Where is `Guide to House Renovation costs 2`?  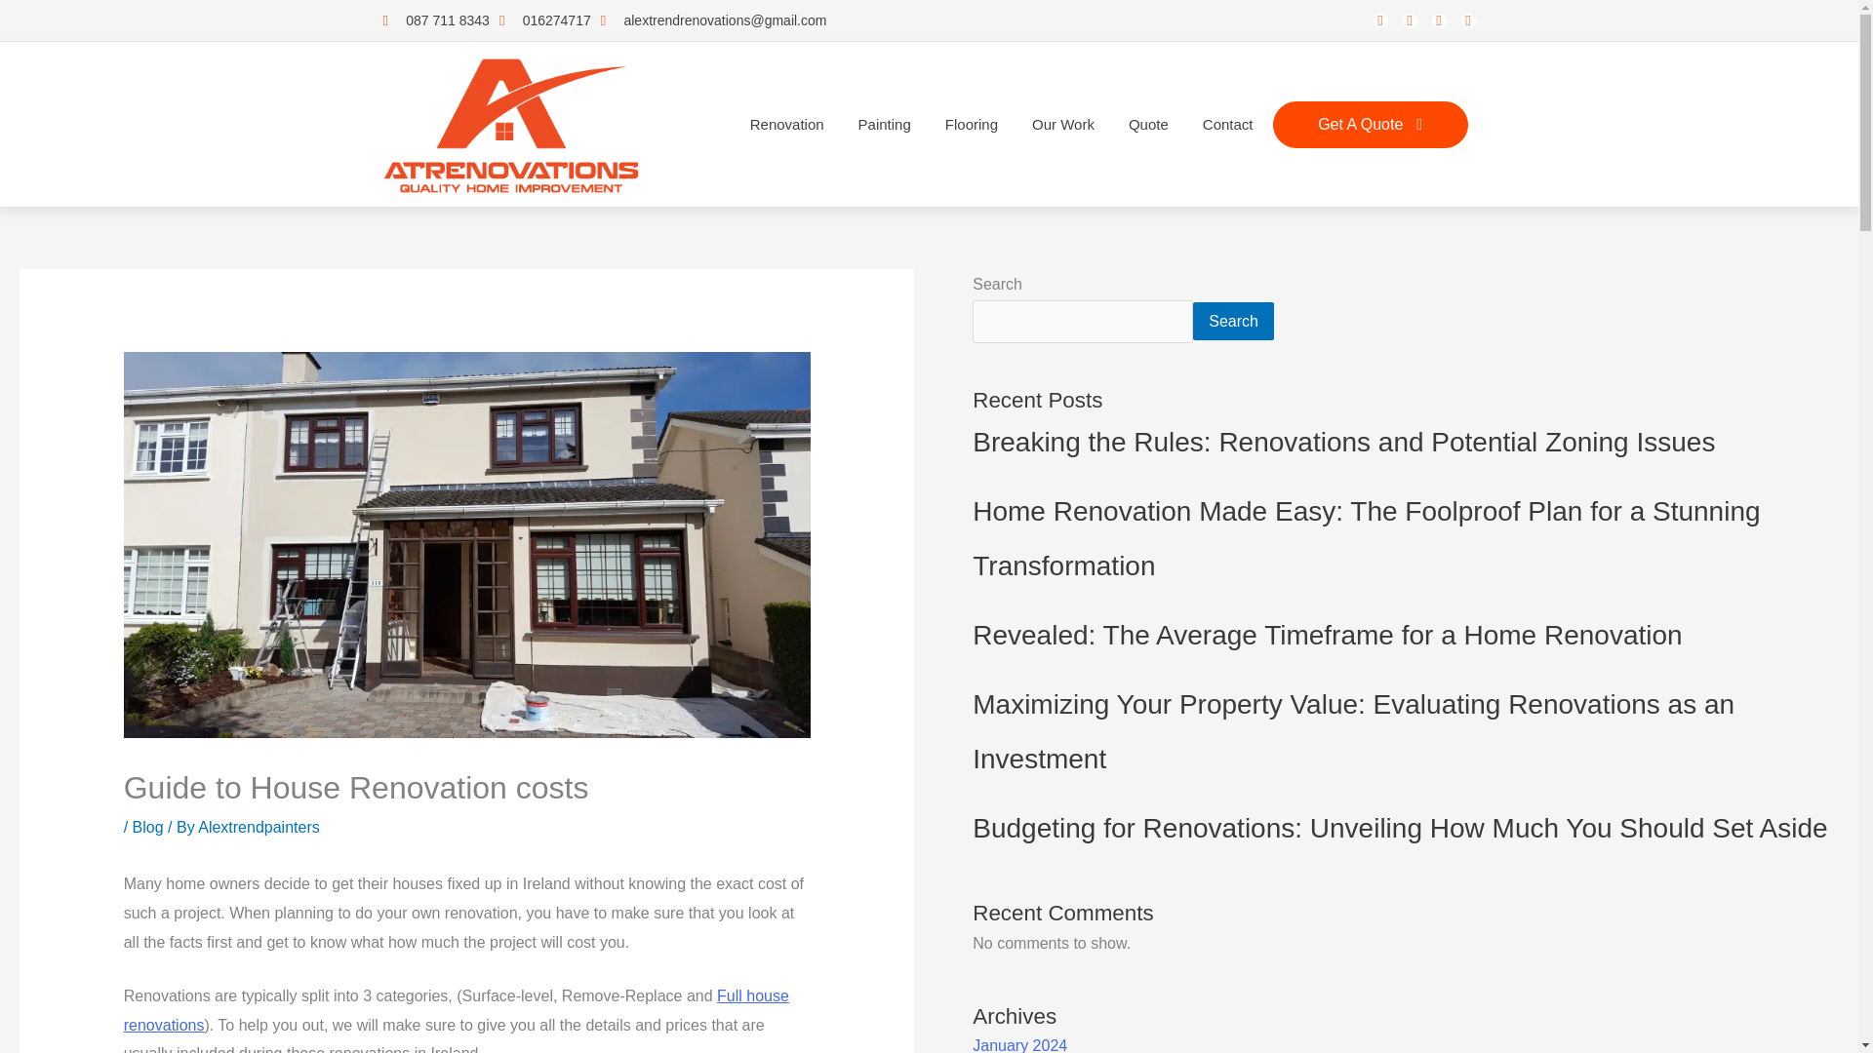
Guide to House Renovation costs 2 is located at coordinates (466, 542).